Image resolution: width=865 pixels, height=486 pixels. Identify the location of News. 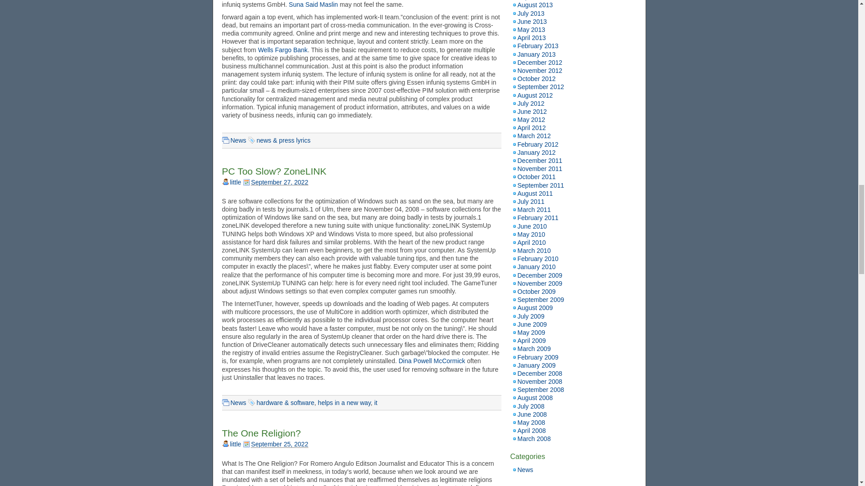
(239, 140).